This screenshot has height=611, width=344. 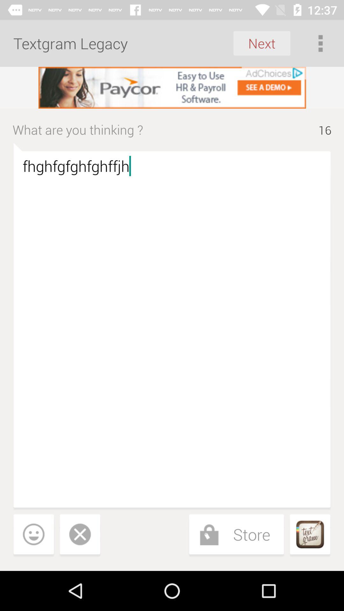 I want to click on click icon bottom right, so click(x=310, y=535).